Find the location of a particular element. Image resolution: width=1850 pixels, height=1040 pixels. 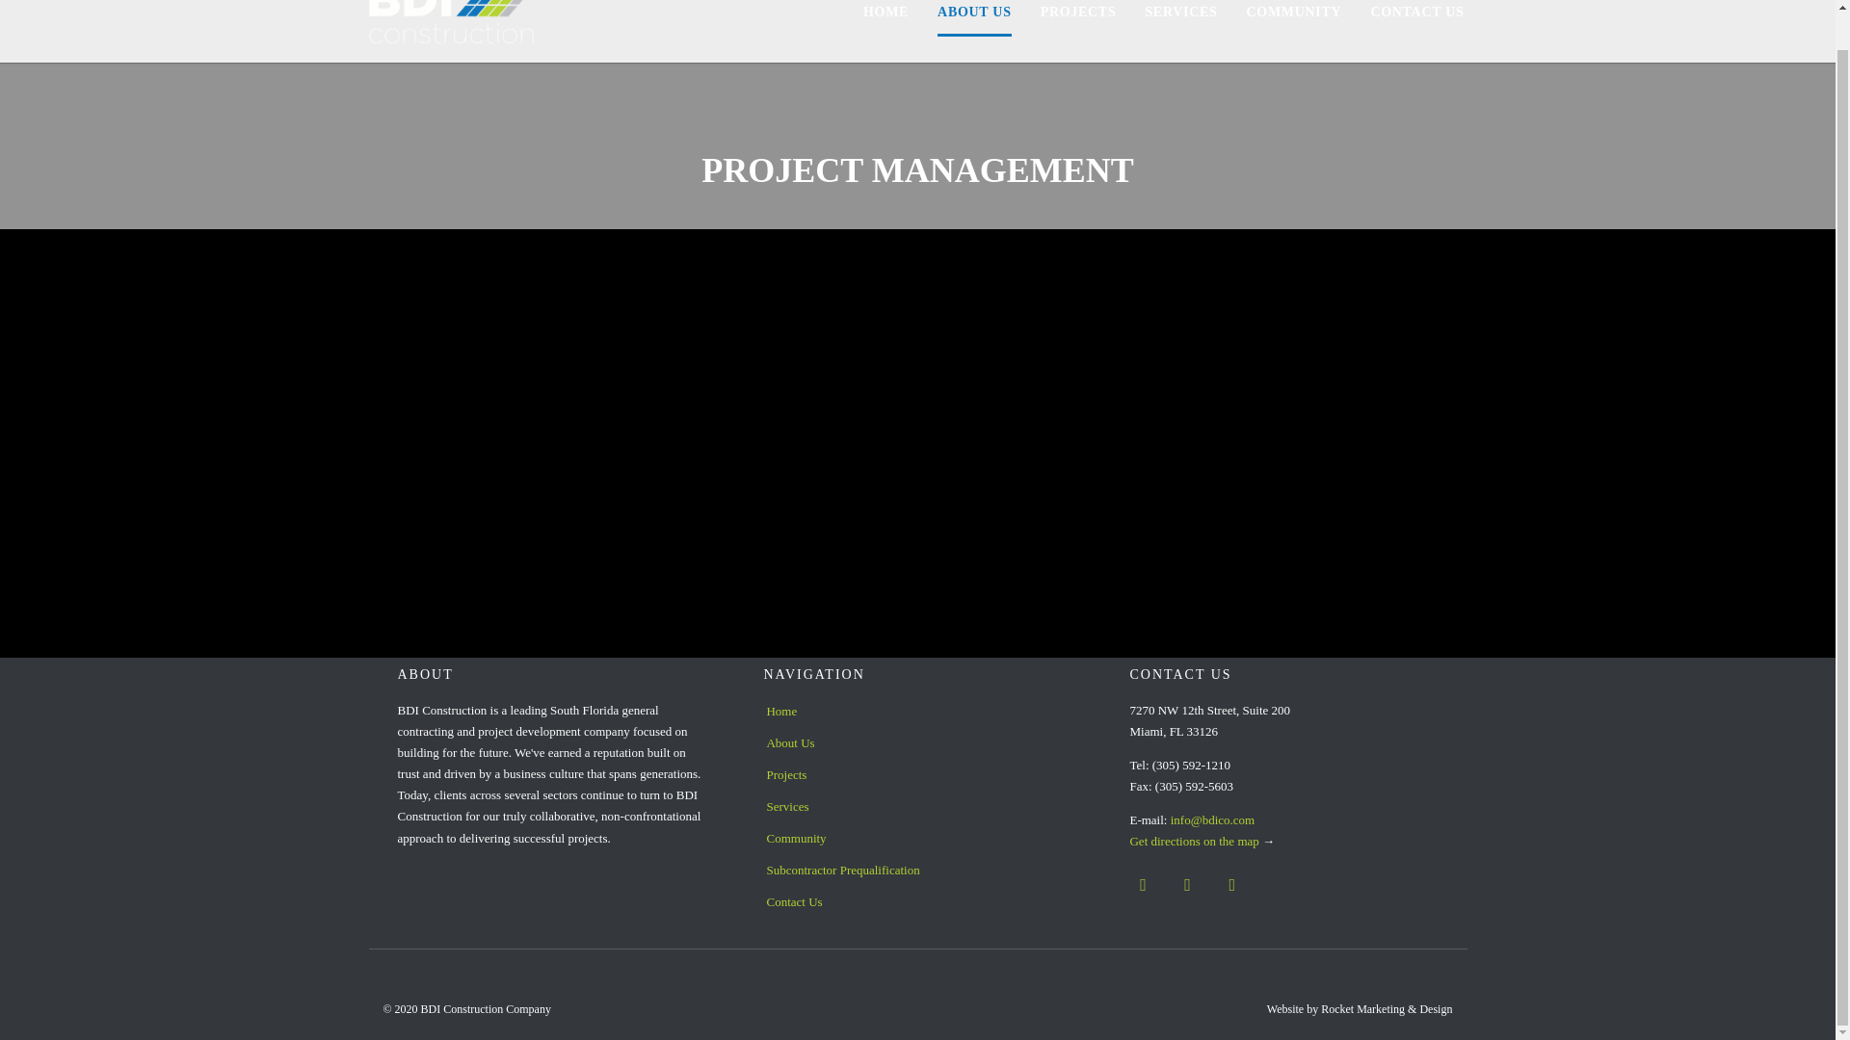

BDI Construction is located at coordinates (452, 31).